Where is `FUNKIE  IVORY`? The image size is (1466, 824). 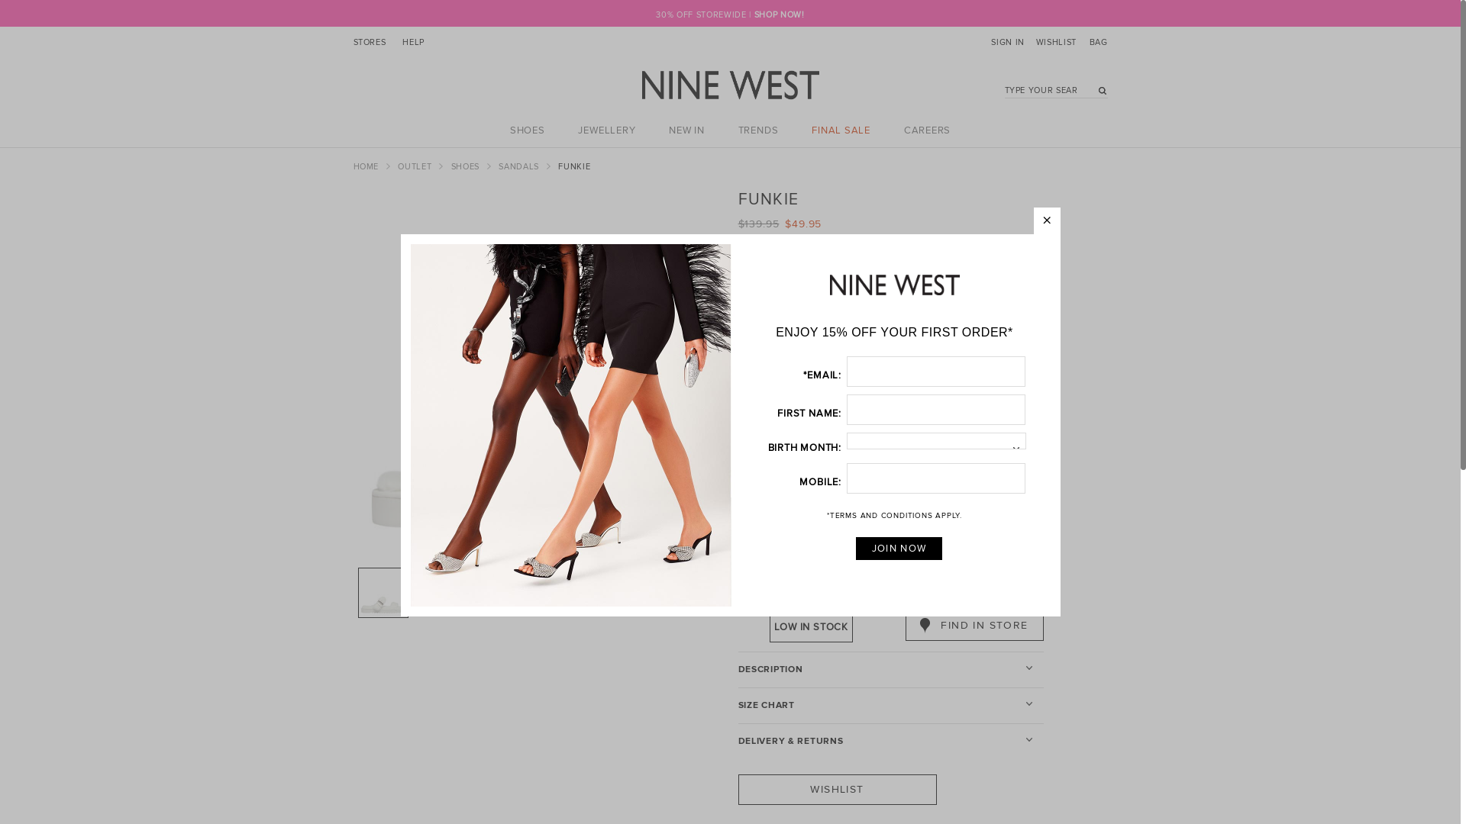
FUNKIE  IVORY is located at coordinates (562, 593).